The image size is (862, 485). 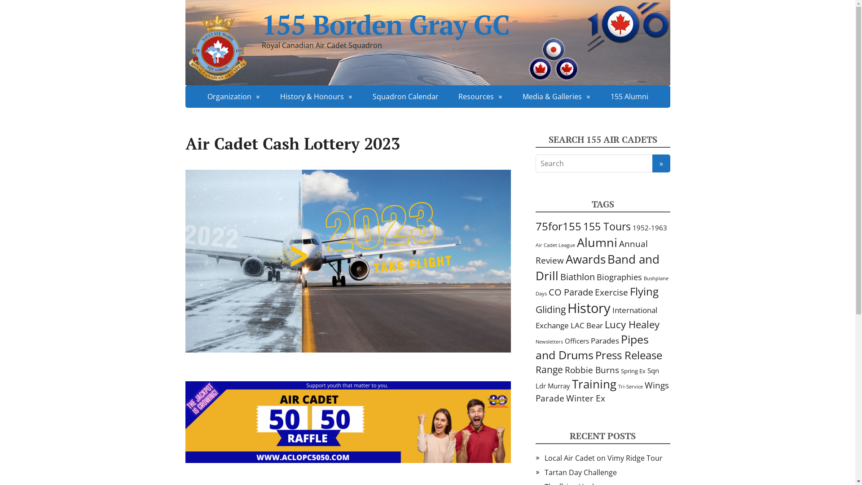 I want to click on Annual Review, so click(x=591, y=251).